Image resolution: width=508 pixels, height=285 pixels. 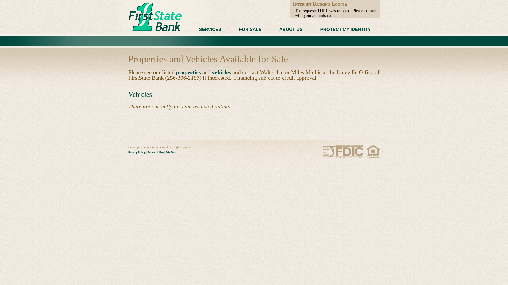 I want to click on ABOUT US, so click(x=291, y=30).